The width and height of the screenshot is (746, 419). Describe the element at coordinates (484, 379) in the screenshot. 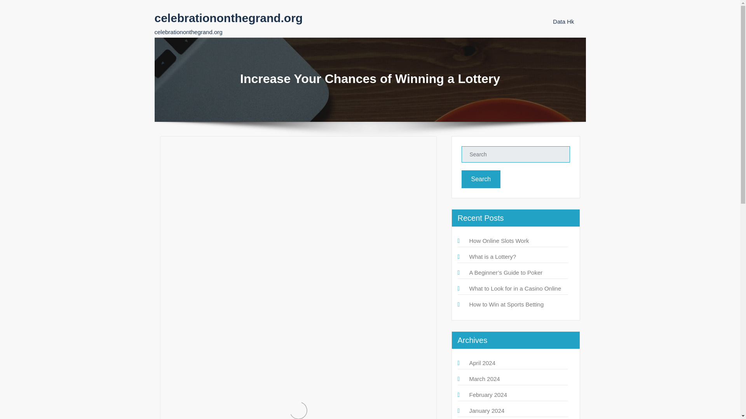

I see `March 2024` at that location.